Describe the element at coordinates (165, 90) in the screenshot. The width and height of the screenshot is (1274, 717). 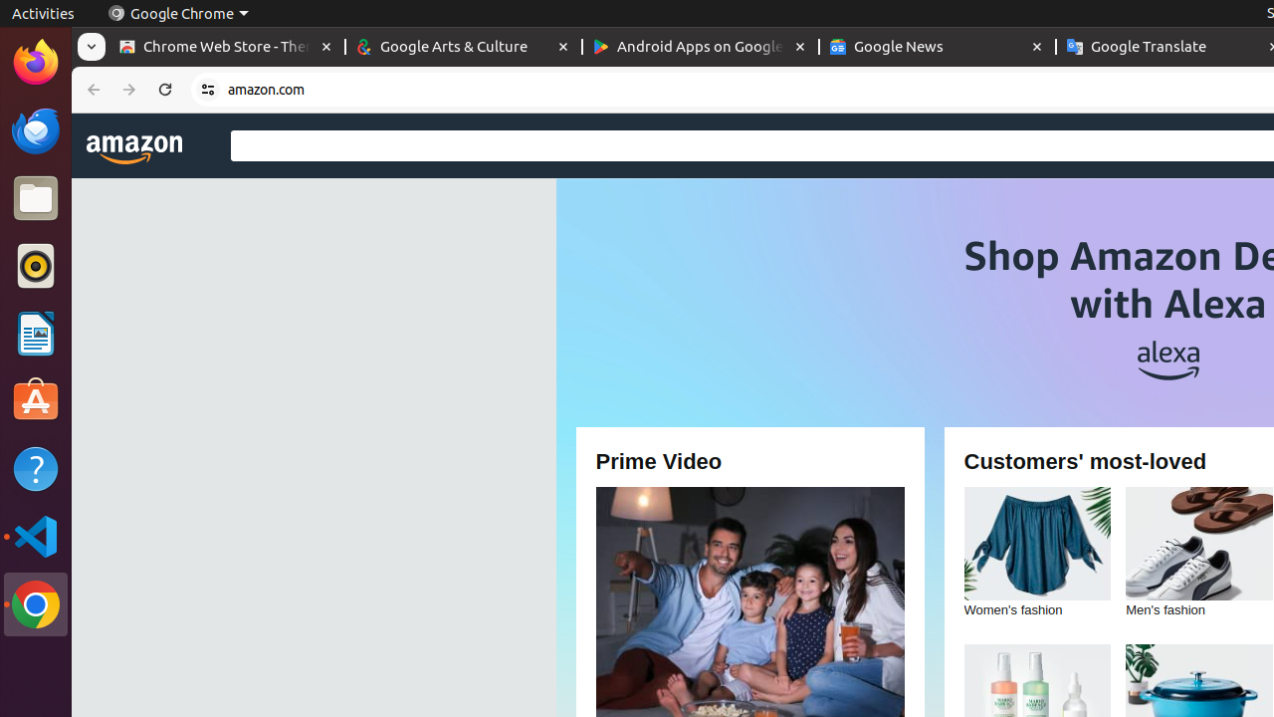
I see `Reload` at that location.